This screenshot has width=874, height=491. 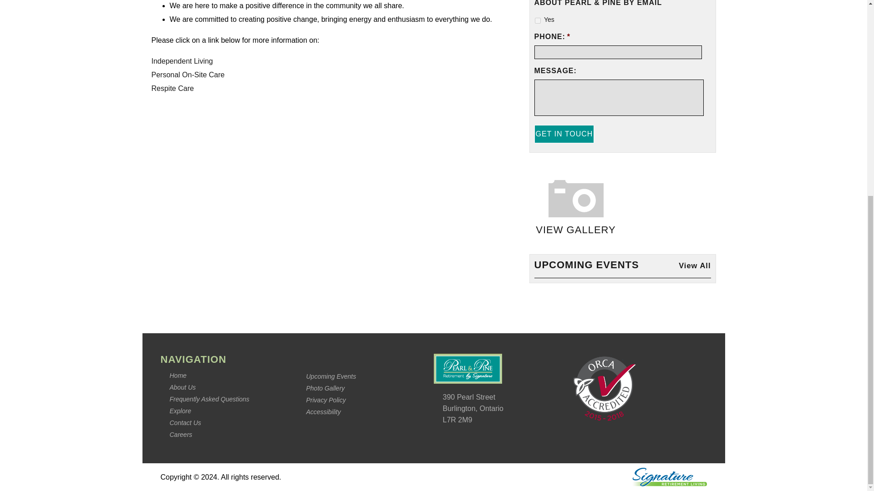 I want to click on Respite Care, so click(x=172, y=88).